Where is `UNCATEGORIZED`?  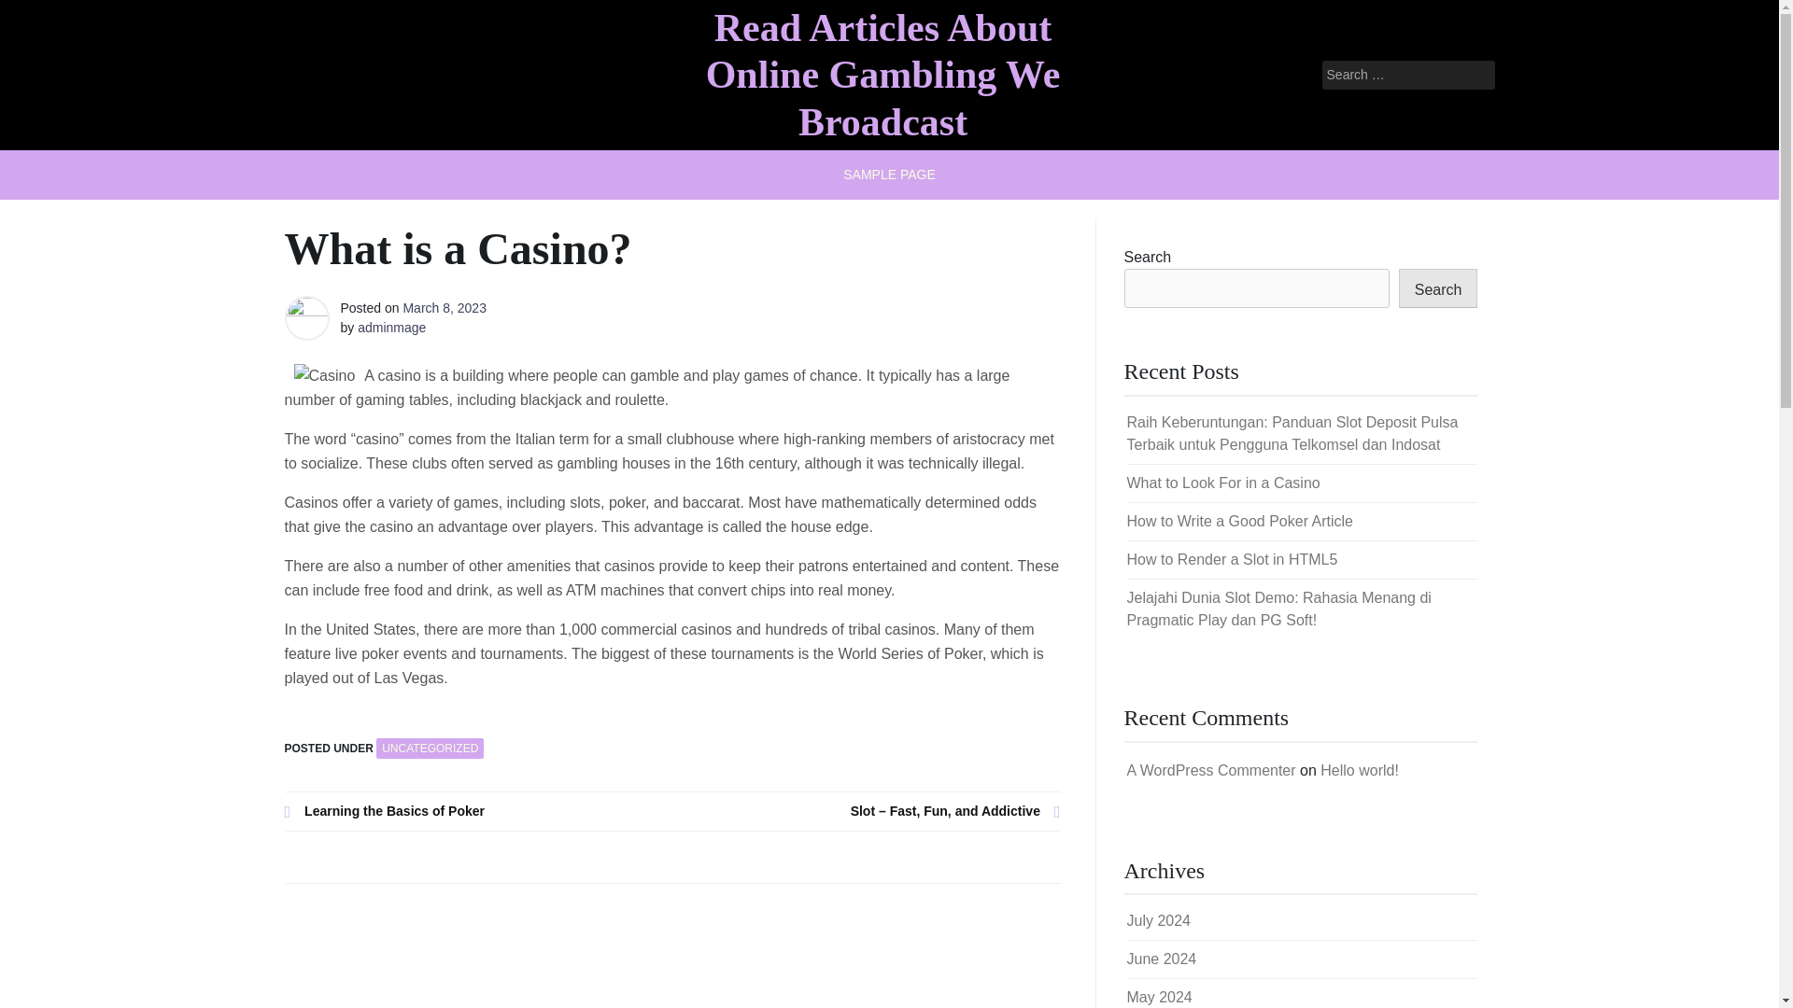
UNCATEGORIZED is located at coordinates (430, 749).